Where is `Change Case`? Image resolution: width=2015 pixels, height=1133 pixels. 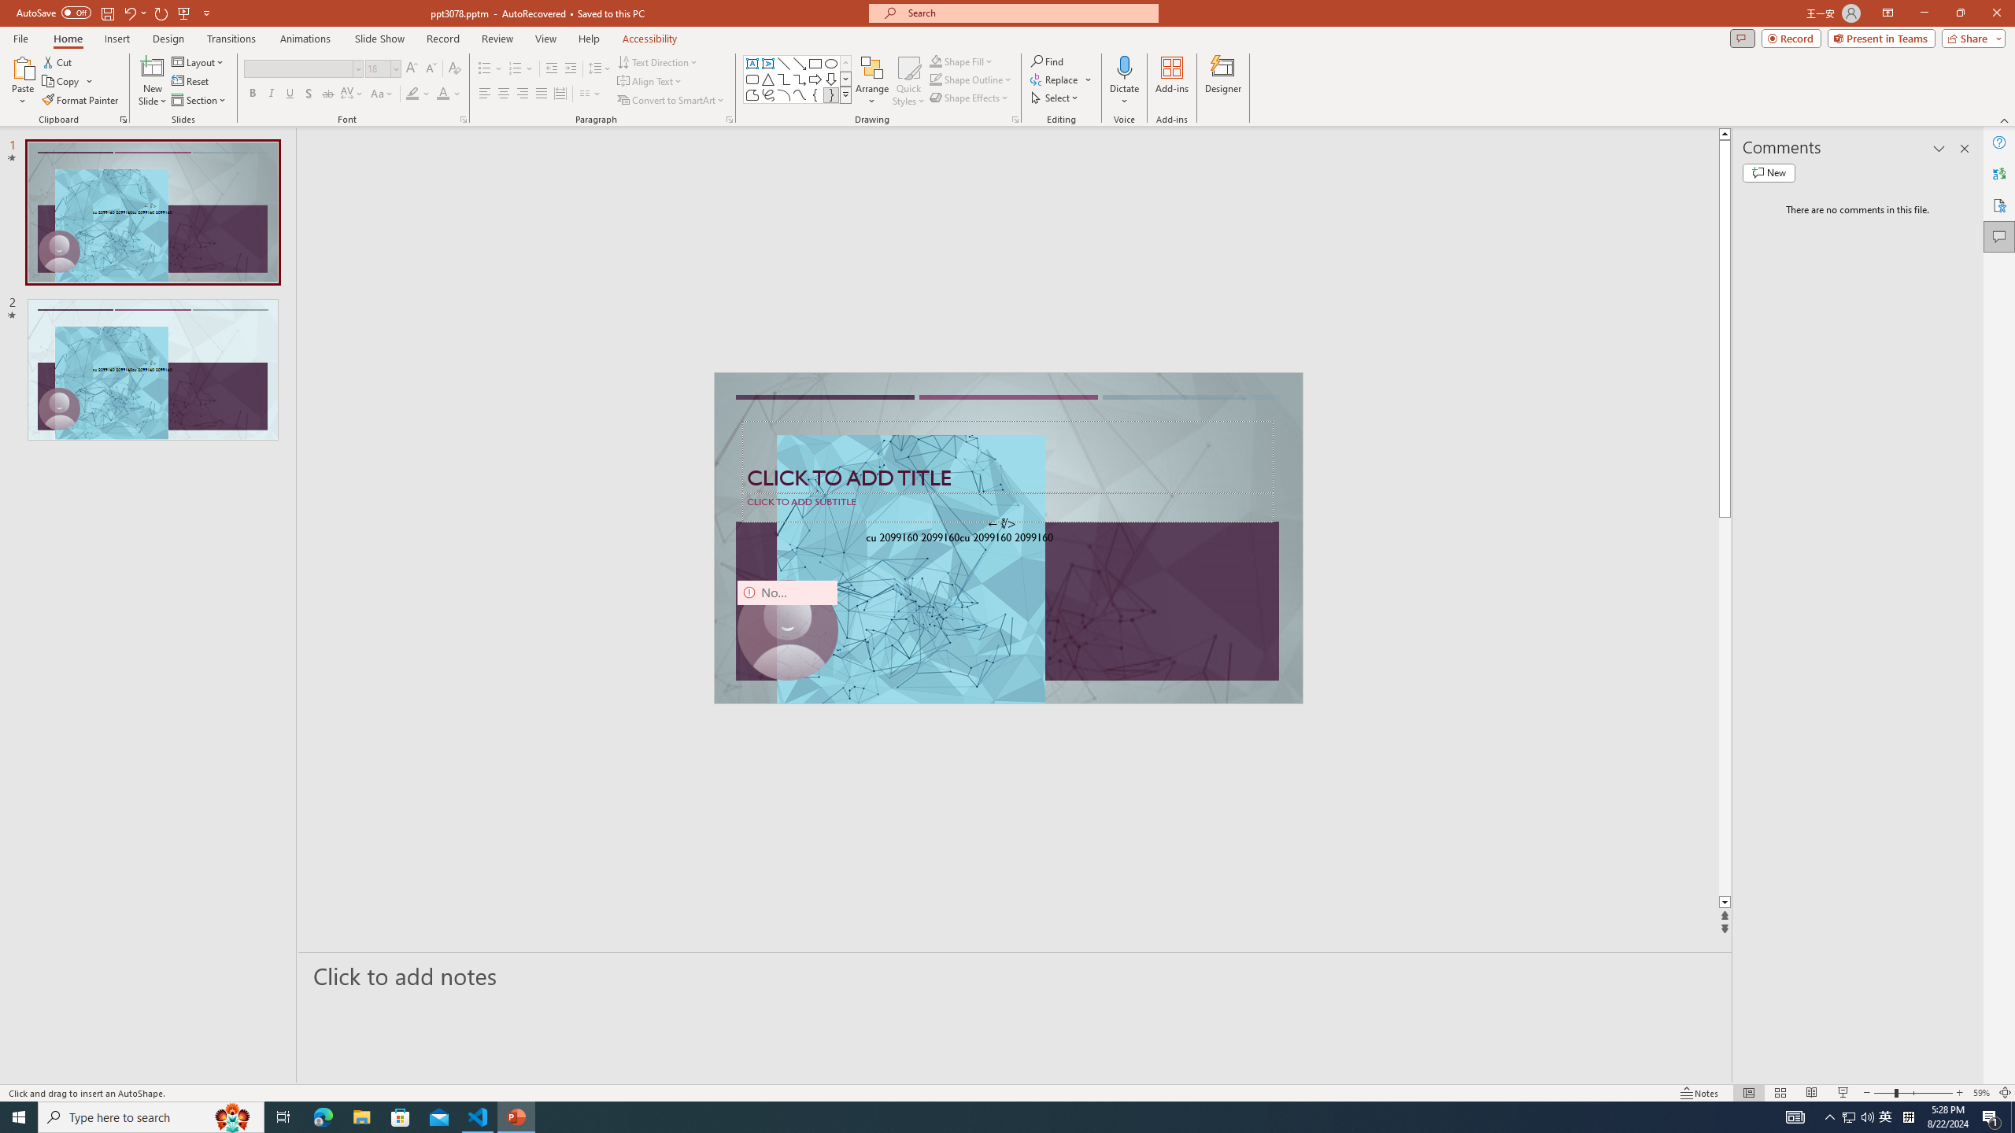 Change Case is located at coordinates (383, 94).